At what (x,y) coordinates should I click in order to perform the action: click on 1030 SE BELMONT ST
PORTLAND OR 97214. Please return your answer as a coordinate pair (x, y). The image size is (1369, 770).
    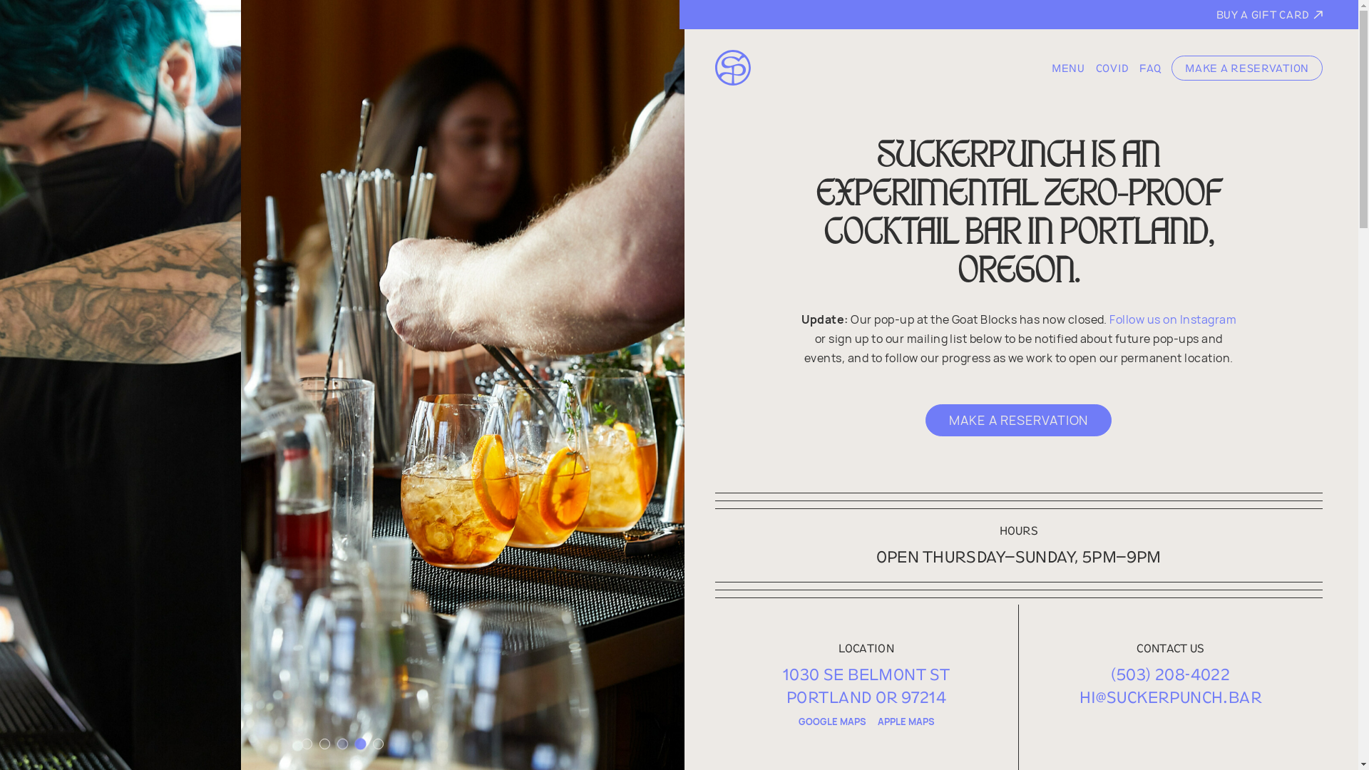
    Looking at the image, I should click on (867, 686).